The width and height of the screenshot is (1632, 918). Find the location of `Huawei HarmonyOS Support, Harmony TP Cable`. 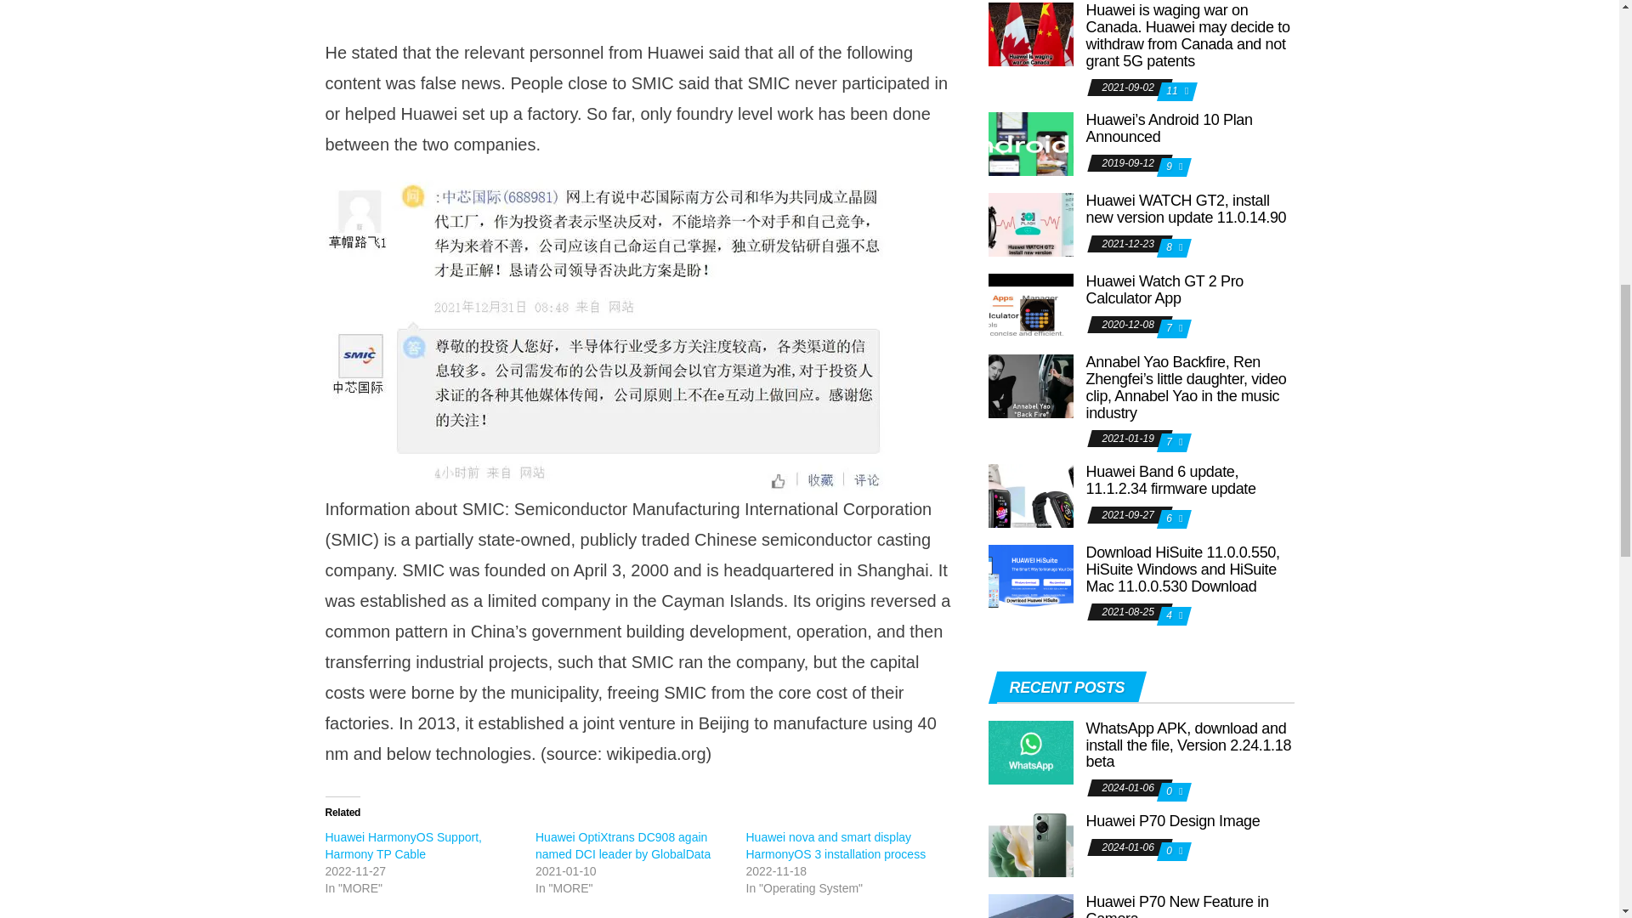

Huawei HarmonyOS Support, Harmony TP Cable is located at coordinates (403, 846).